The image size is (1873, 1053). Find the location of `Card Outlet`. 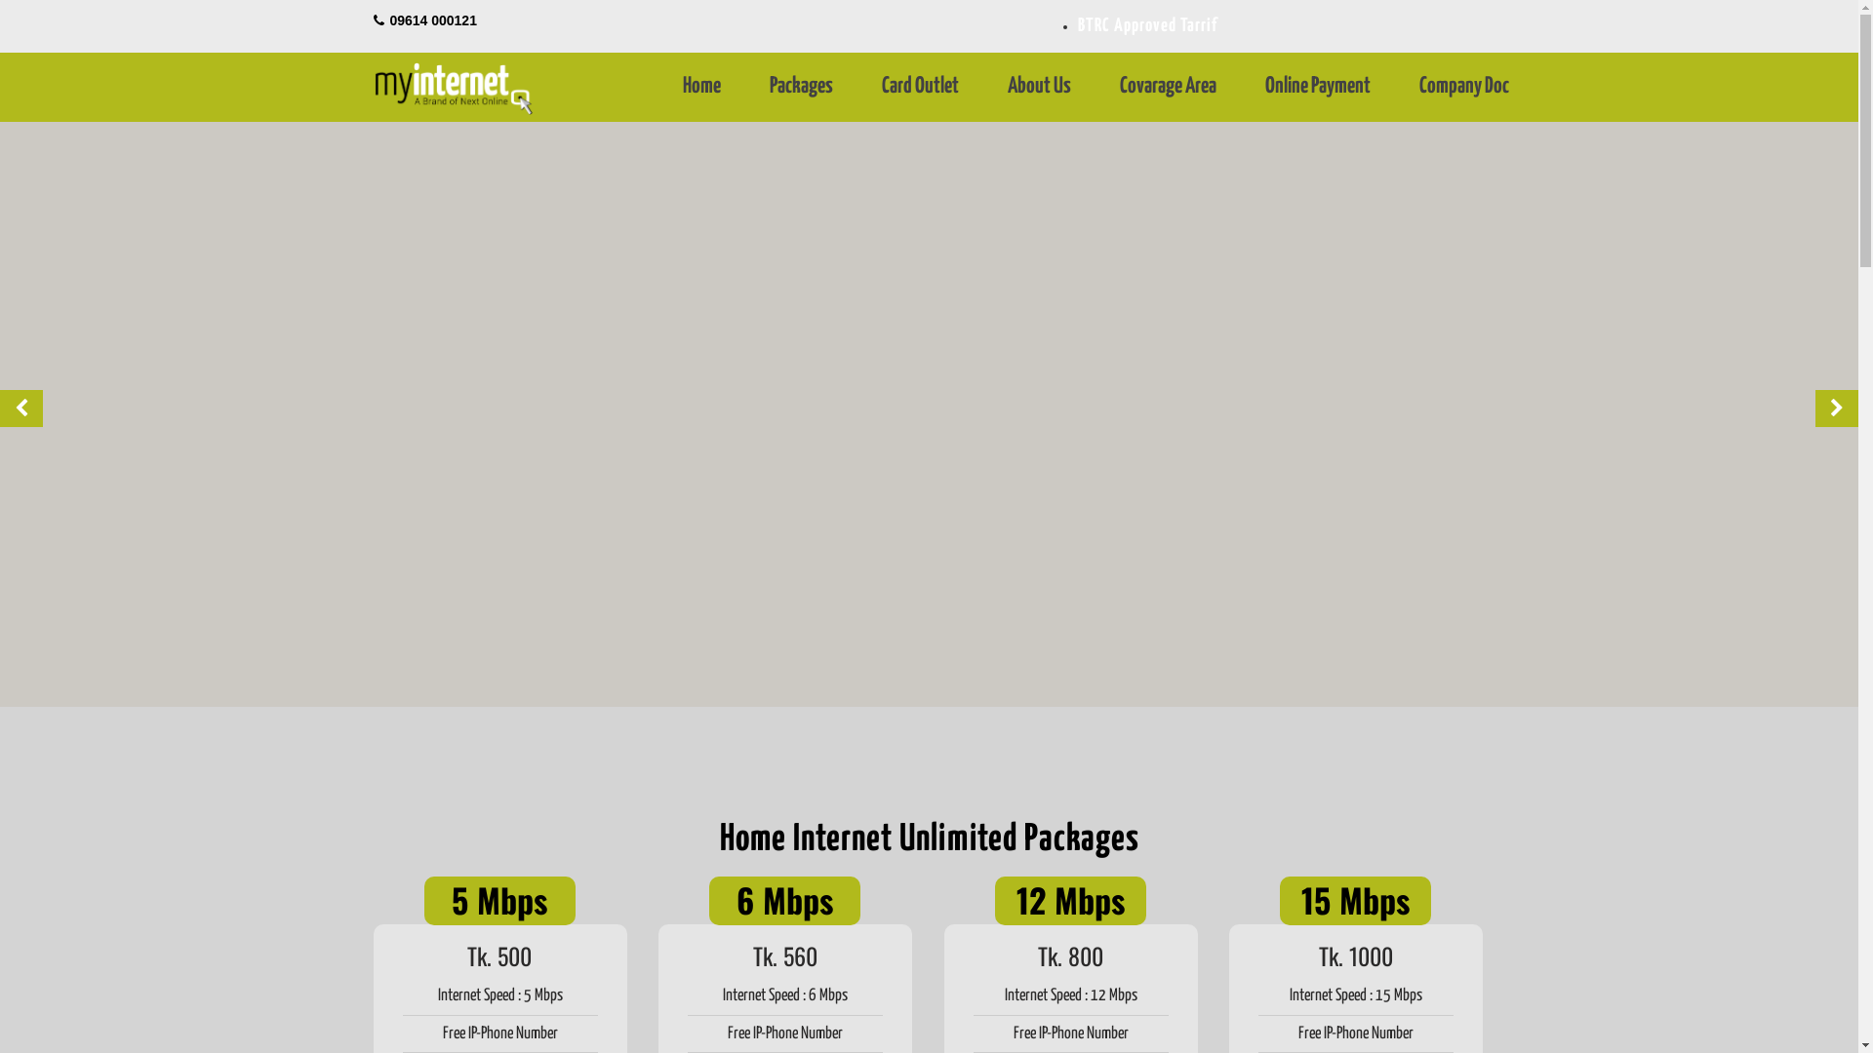

Card Outlet is located at coordinates (921, 86).